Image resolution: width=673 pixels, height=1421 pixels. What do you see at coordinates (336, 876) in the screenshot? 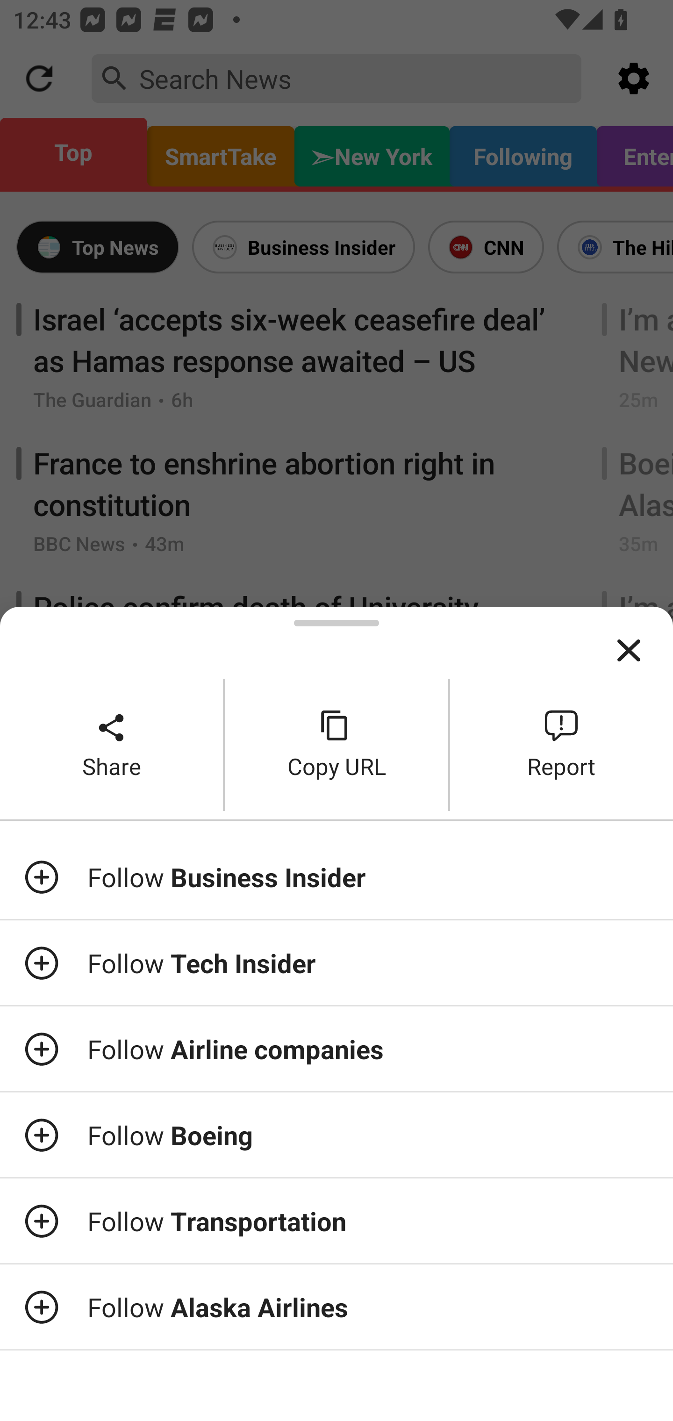
I see `Follow Business Insider` at bounding box center [336, 876].